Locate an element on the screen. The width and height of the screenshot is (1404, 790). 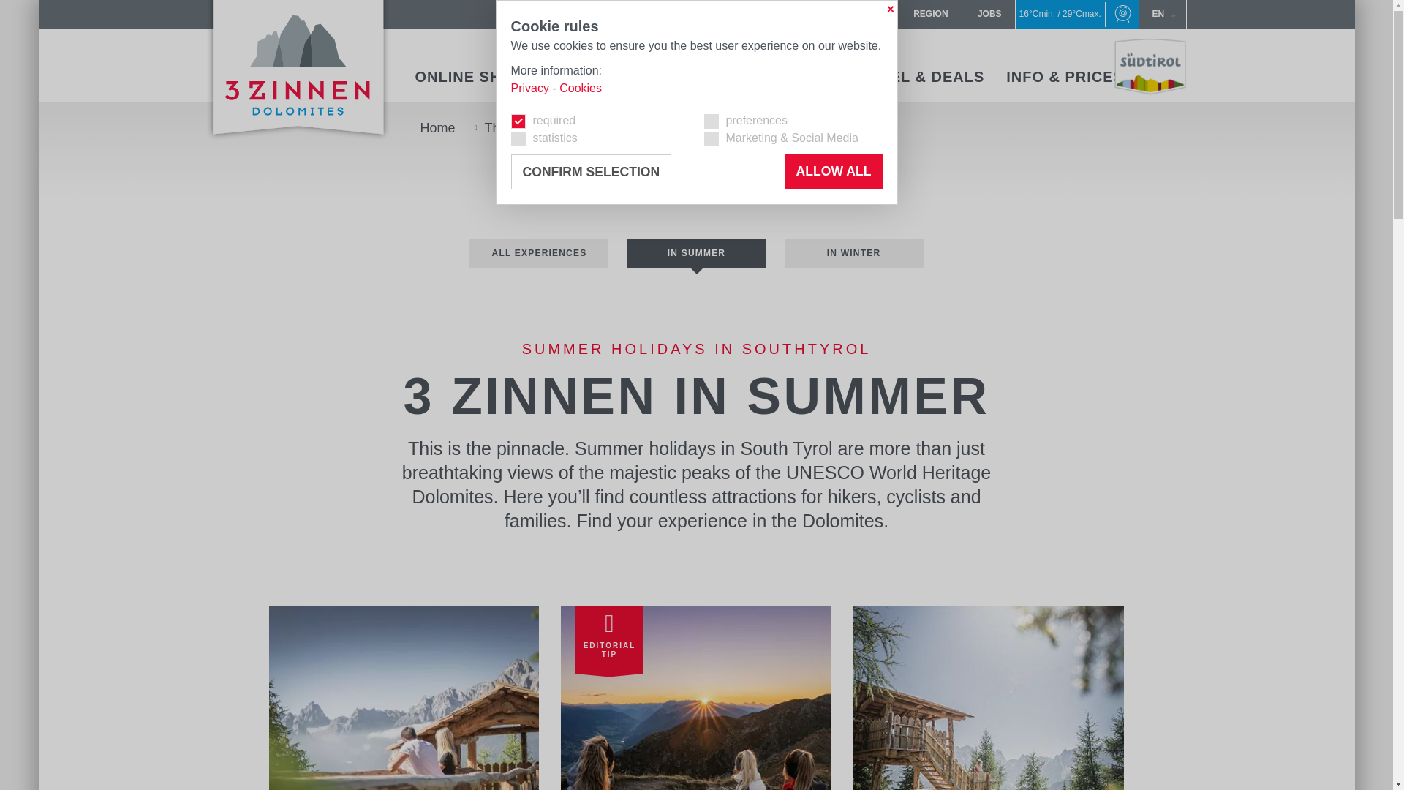
ONLINE SHOP is located at coordinates (469, 76).